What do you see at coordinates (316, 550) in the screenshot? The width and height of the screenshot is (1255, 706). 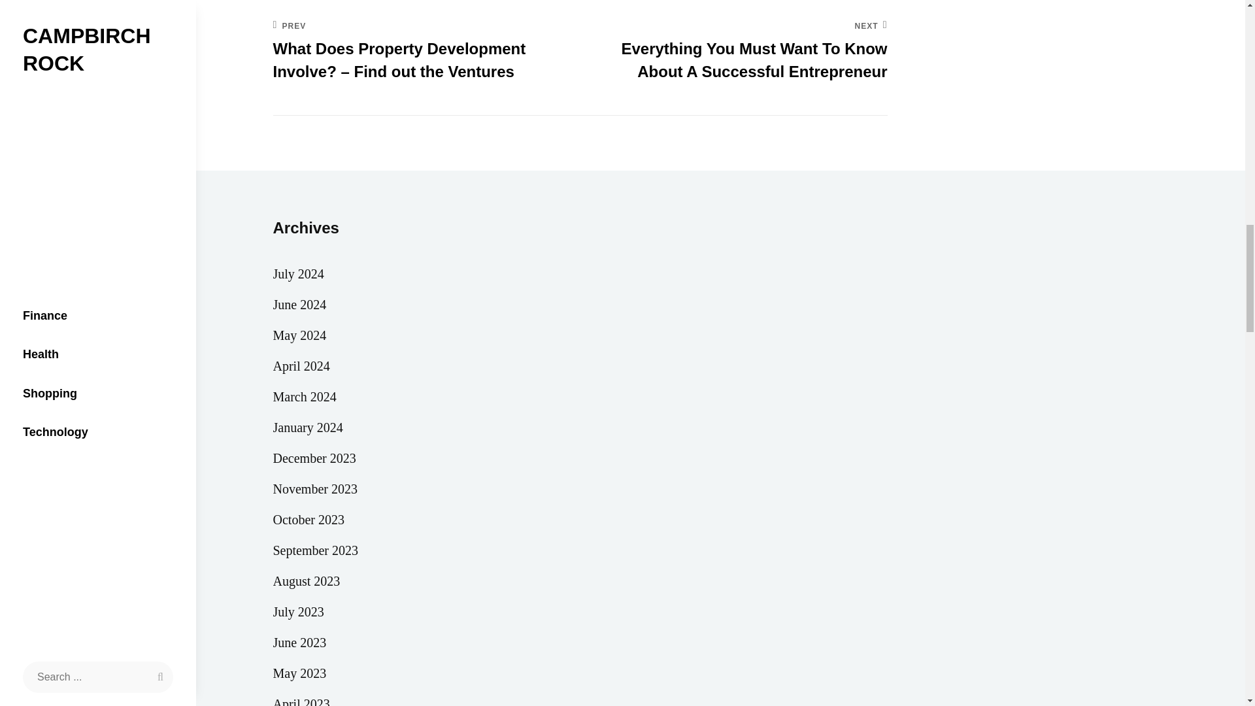 I see `September 2023` at bounding box center [316, 550].